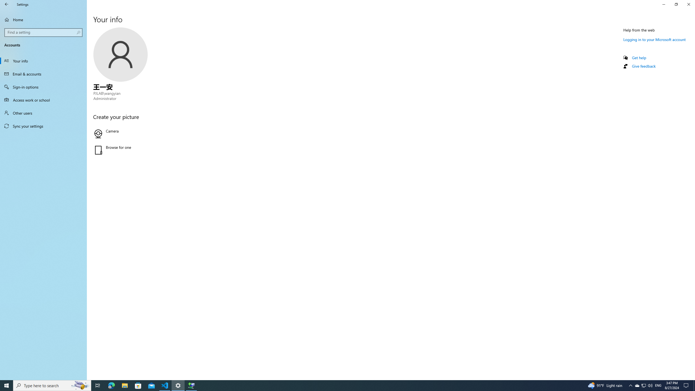 This screenshot has height=391, width=695. What do you see at coordinates (153, 134) in the screenshot?
I see `Camera` at bounding box center [153, 134].